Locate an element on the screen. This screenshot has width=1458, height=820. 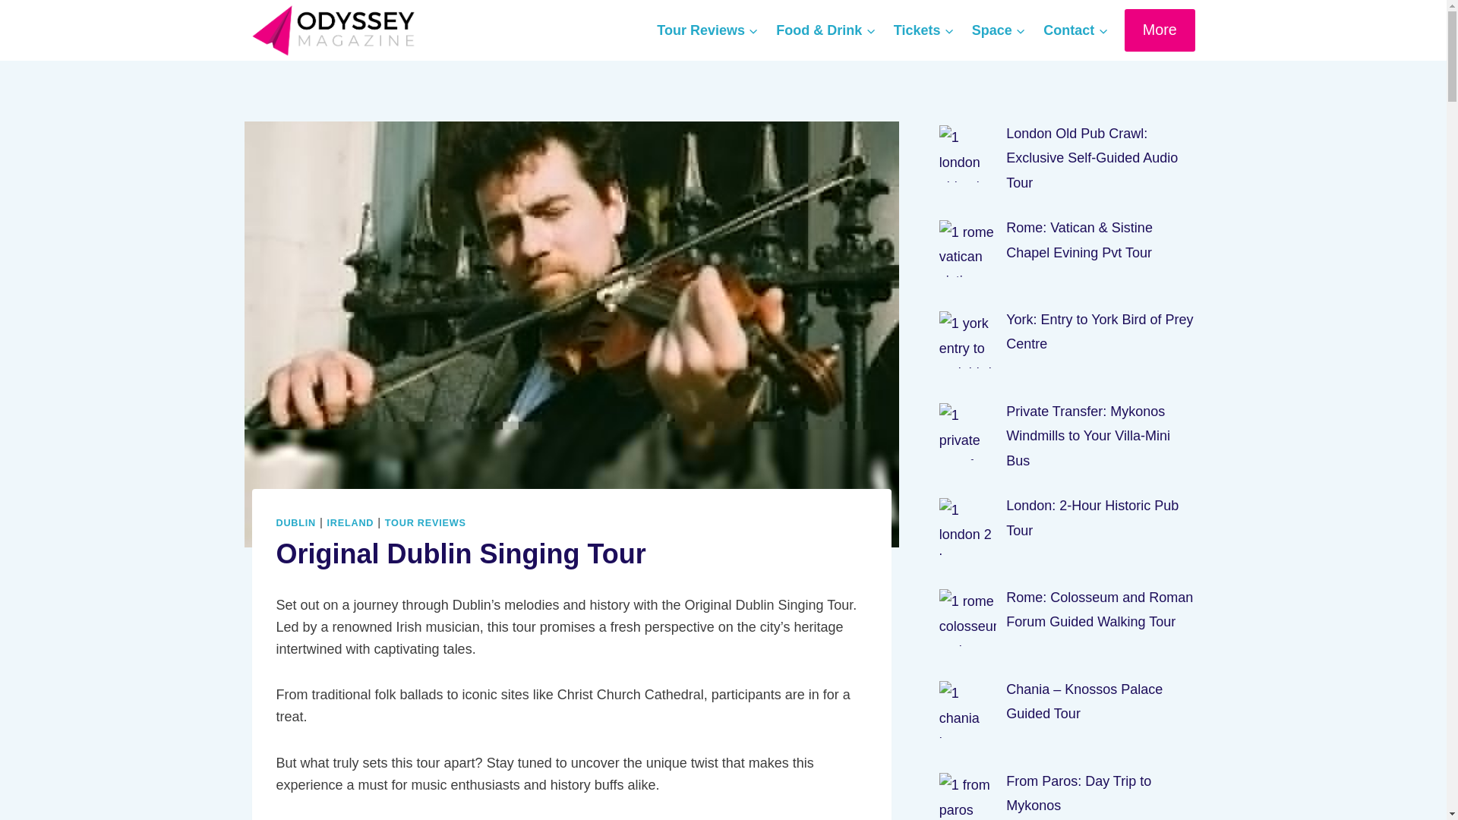
Tickets is located at coordinates (923, 30).